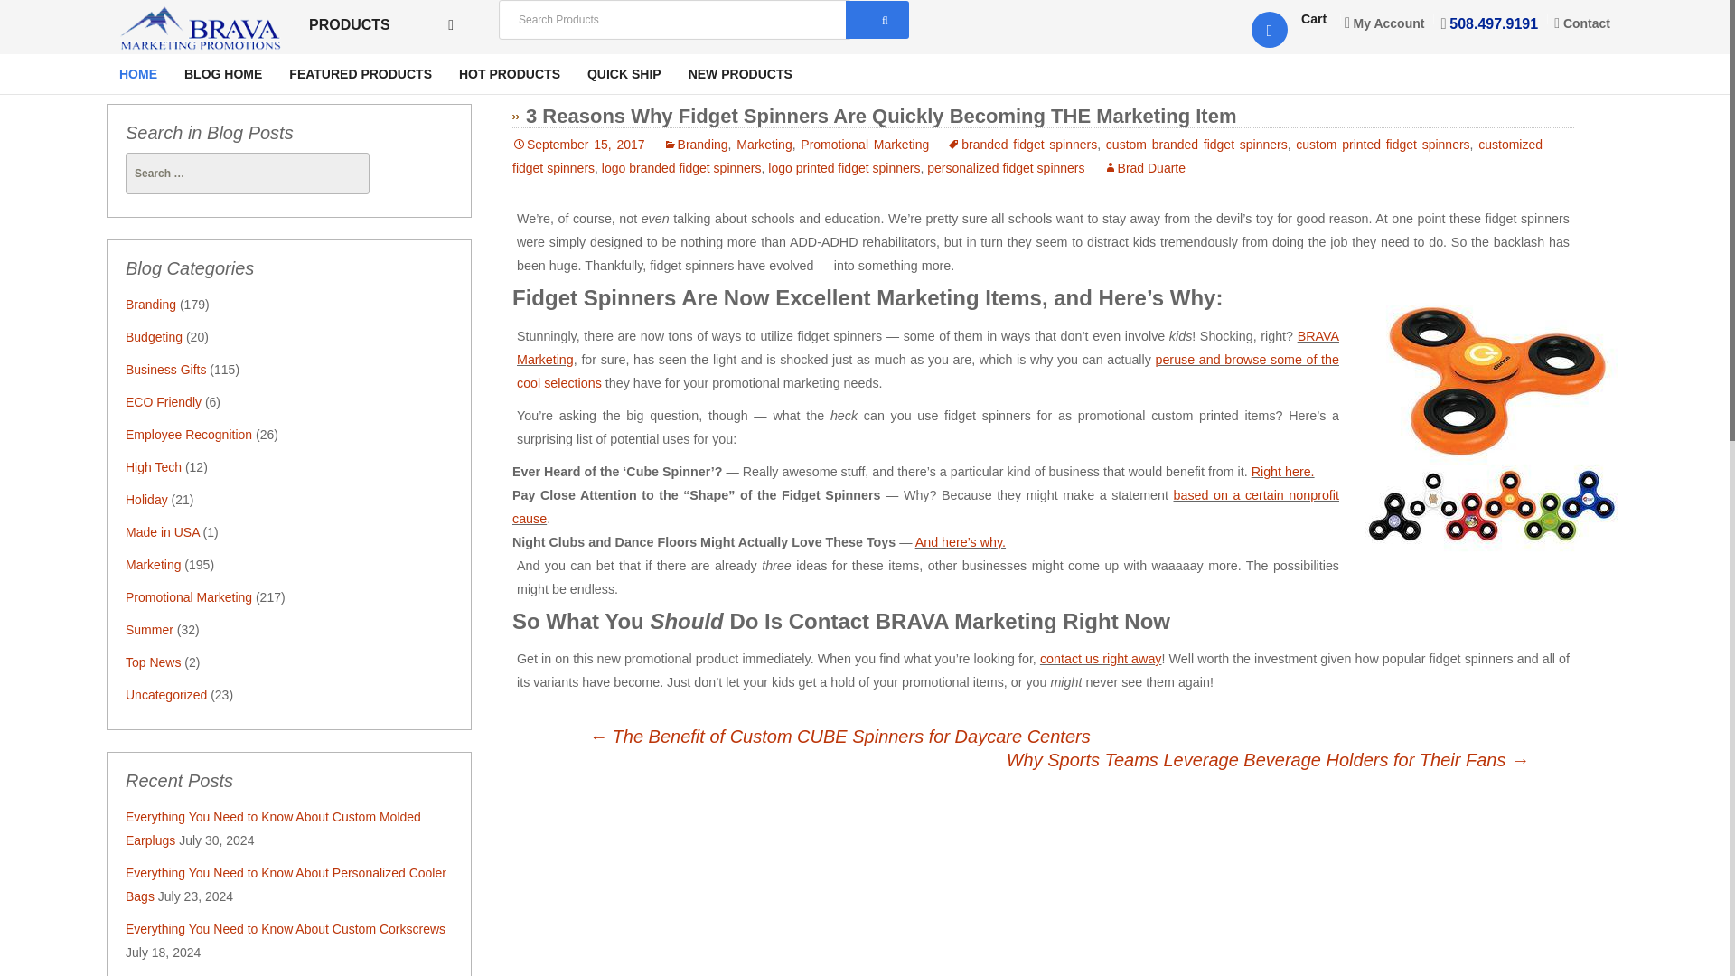 The height and width of the screenshot is (976, 1735). Describe the element at coordinates (1388, 23) in the screenshot. I see `My Account ` at that location.